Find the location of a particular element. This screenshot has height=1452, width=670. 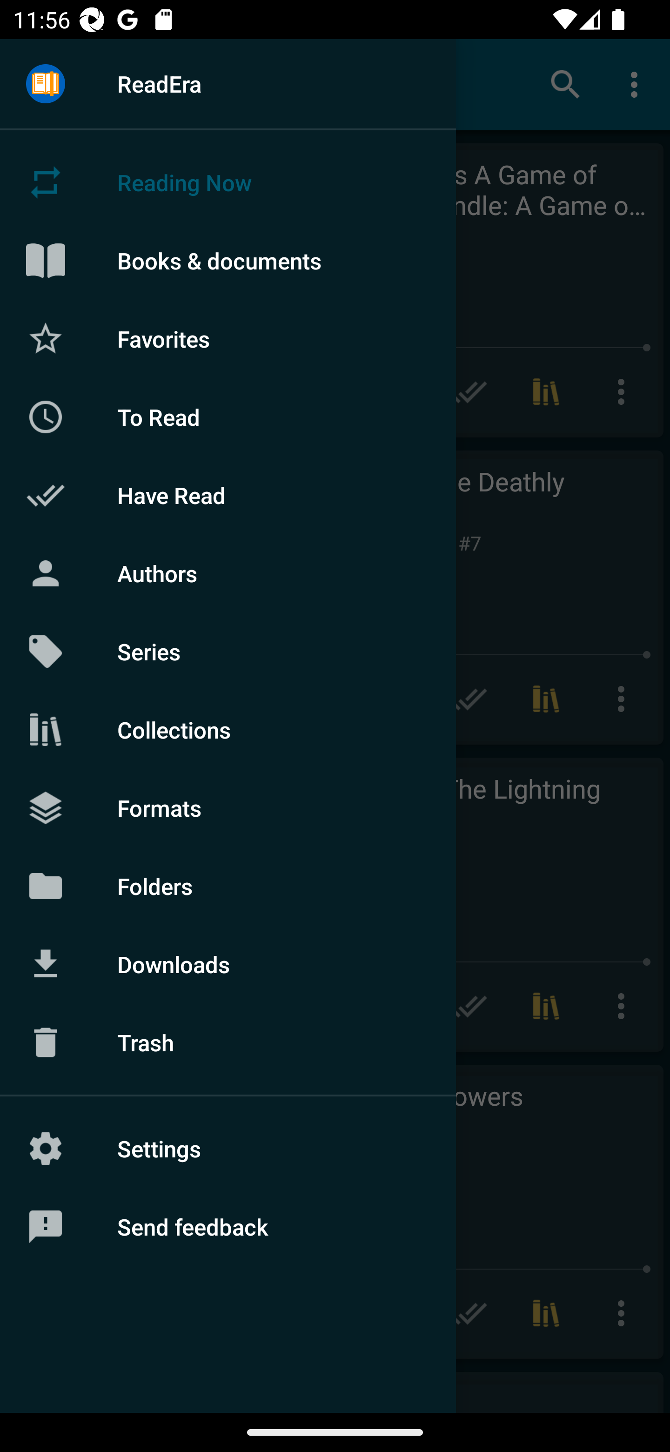

ReadEra is located at coordinates (228, 83).